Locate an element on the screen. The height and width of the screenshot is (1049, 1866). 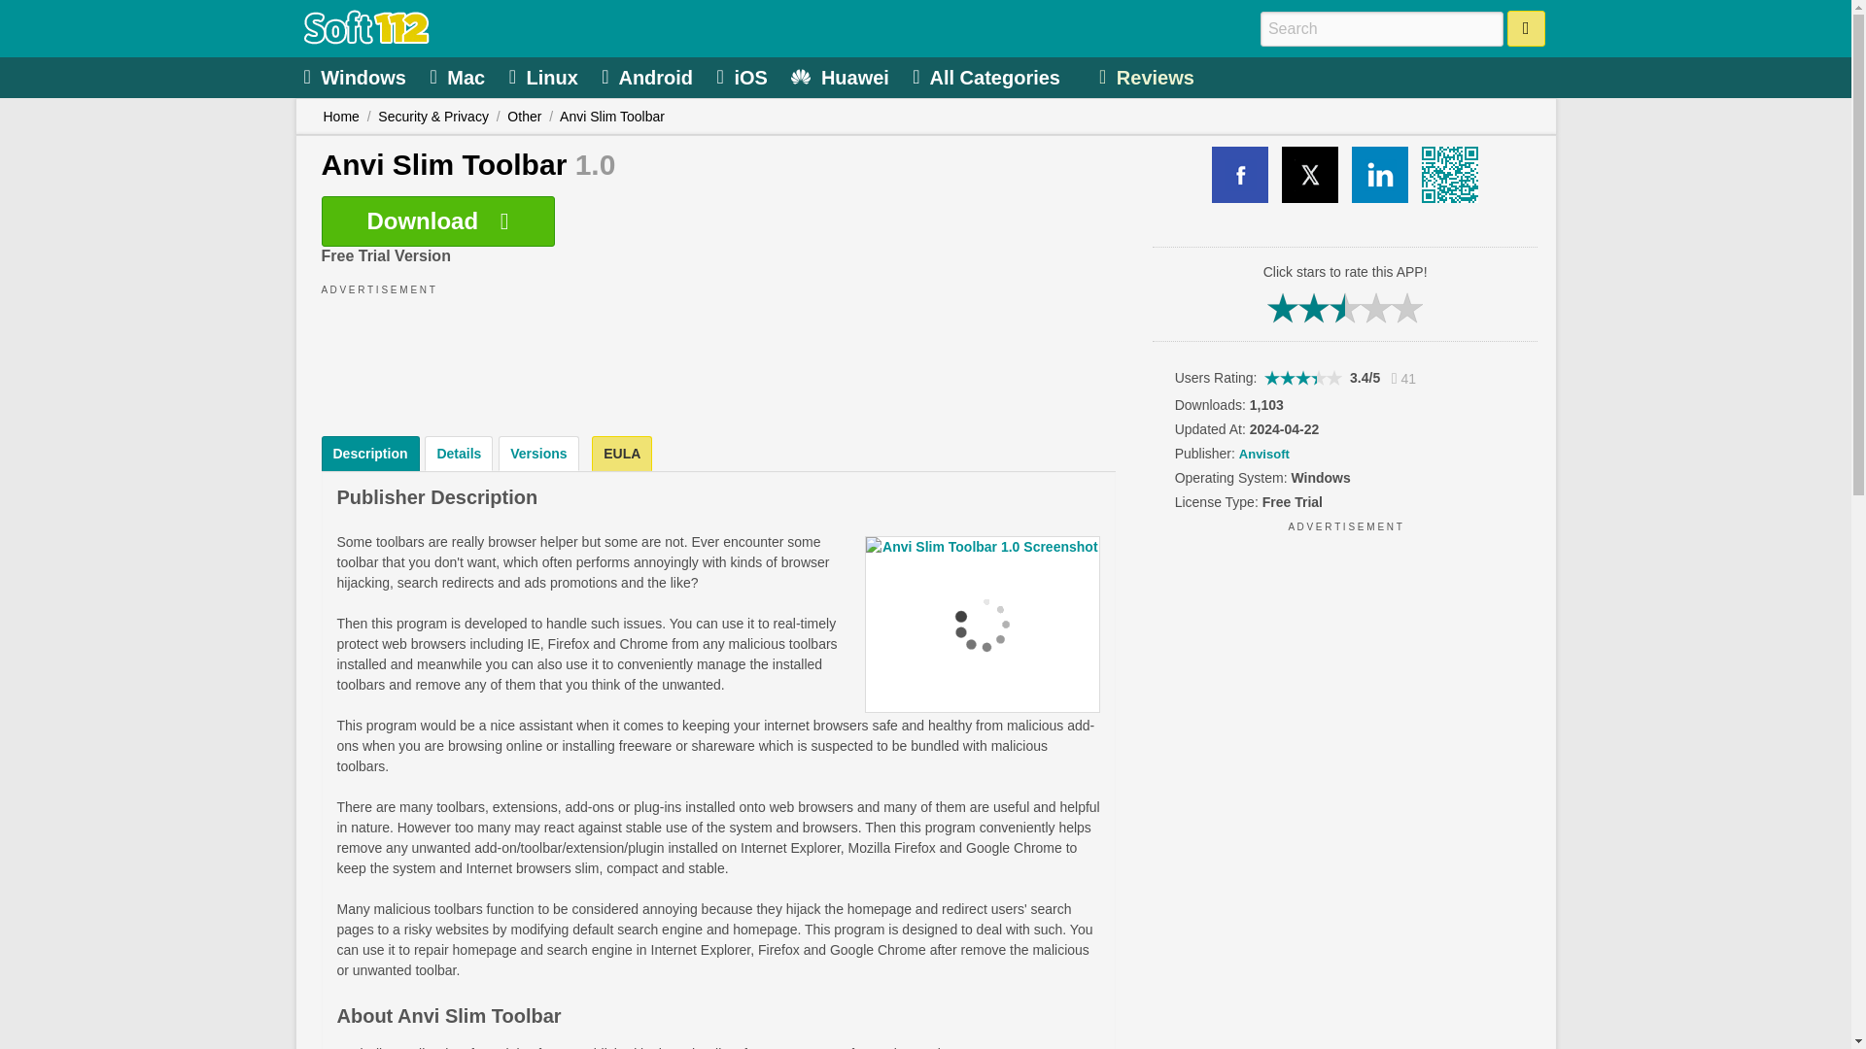
Reviews is located at coordinates (1149, 76).